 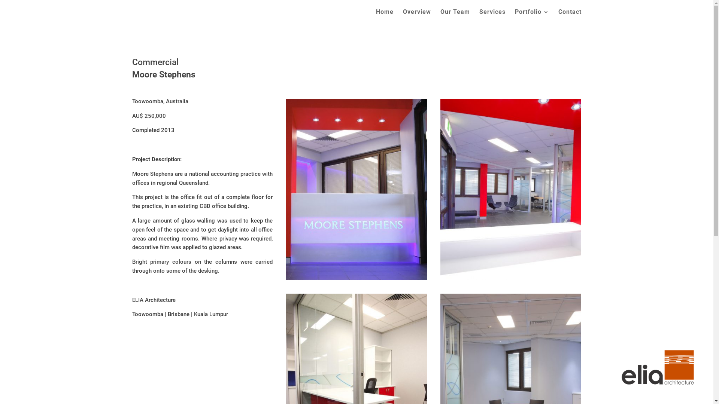 I want to click on Services, so click(x=492, y=16).